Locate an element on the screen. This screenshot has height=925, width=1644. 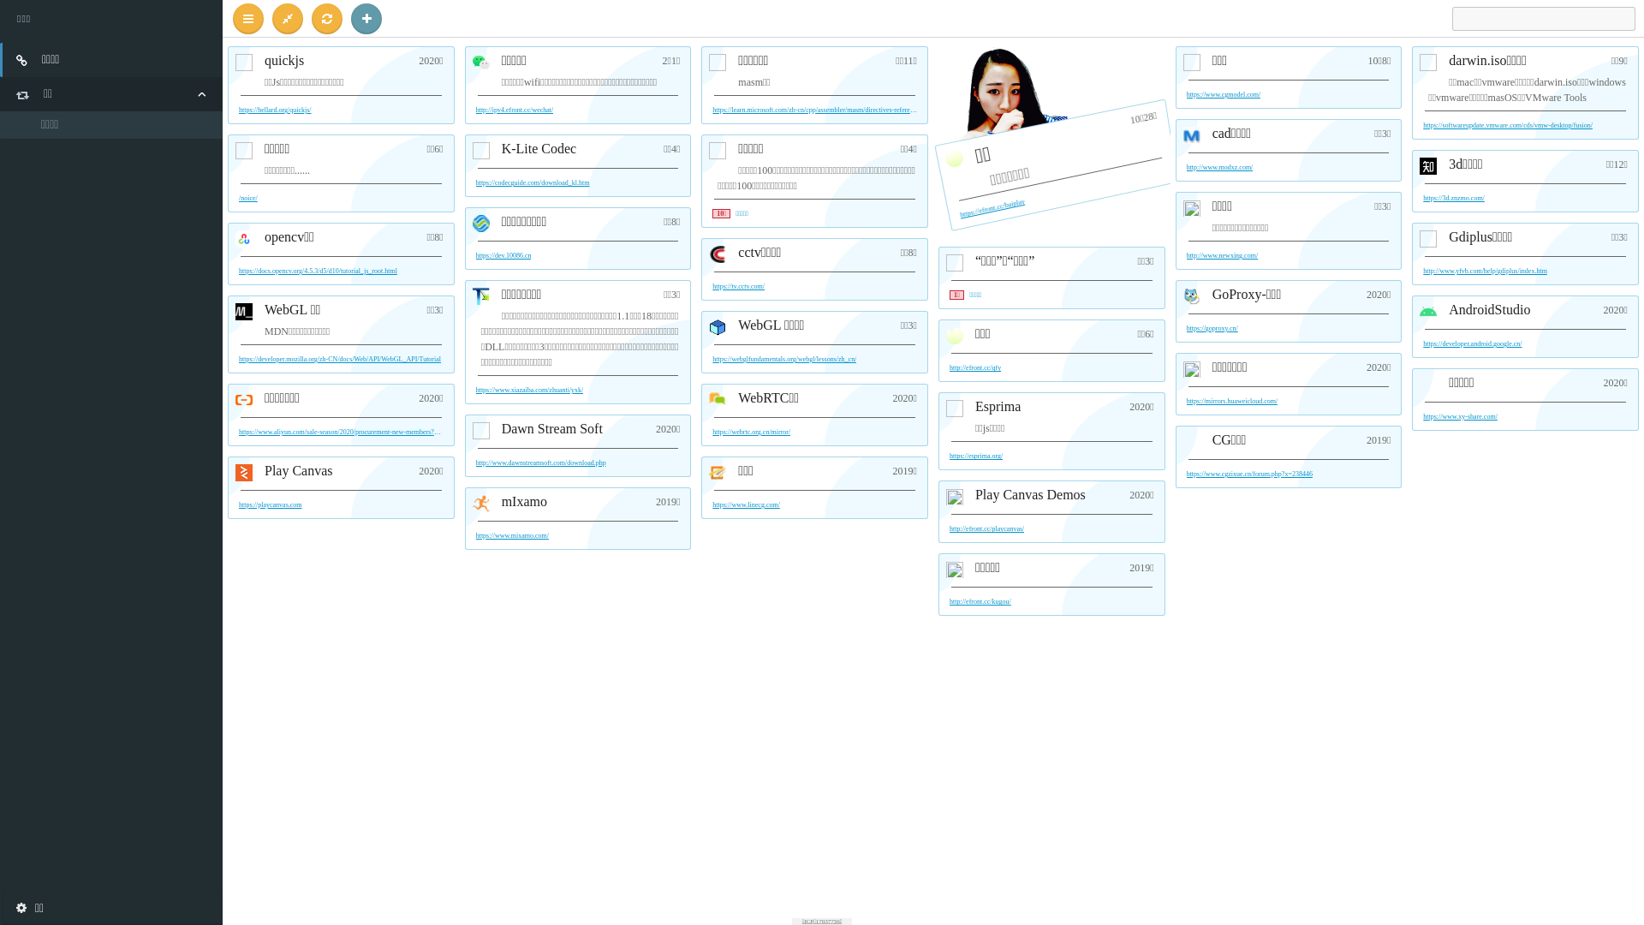
https://bellard.org/quickjs/ is located at coordinates (276, 110).